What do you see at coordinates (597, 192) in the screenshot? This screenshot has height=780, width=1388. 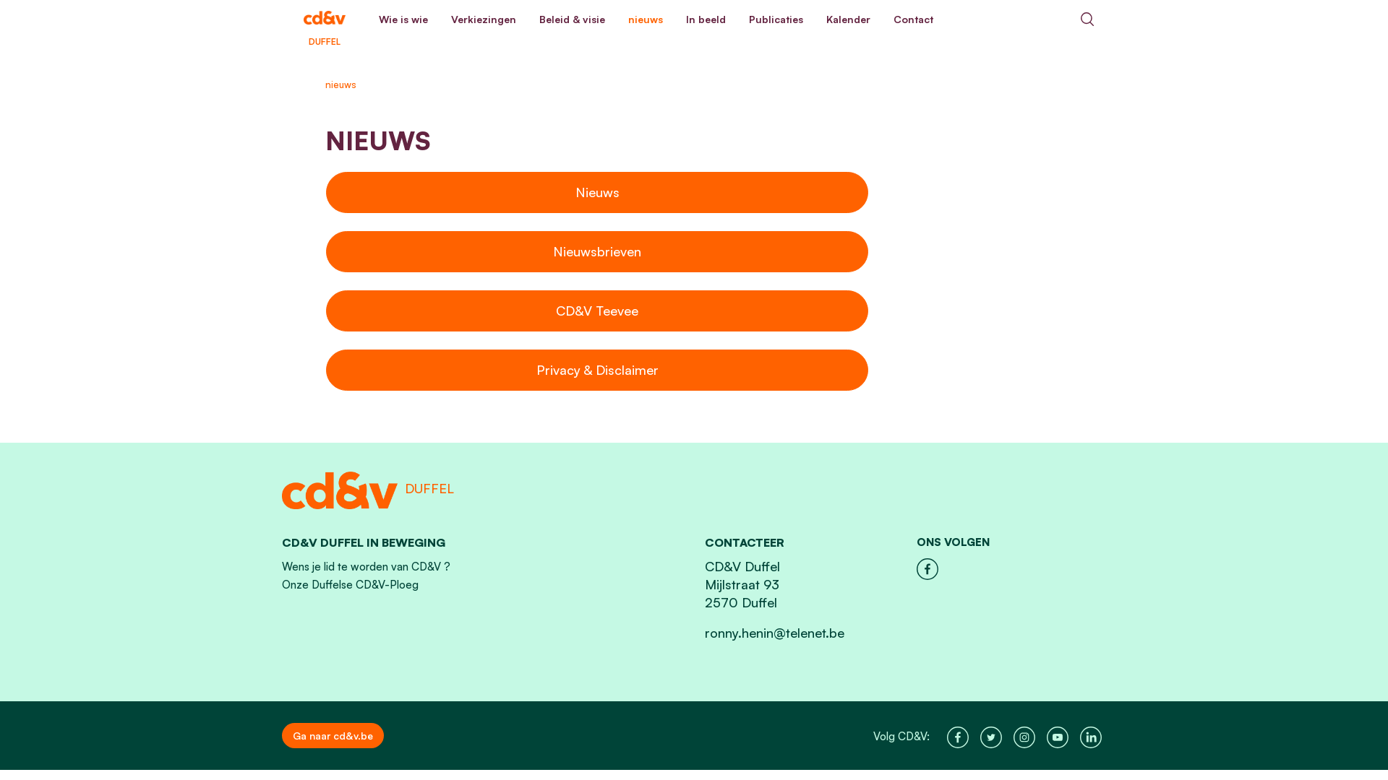 I see `Nieuws` at bounding box center [597, 192].